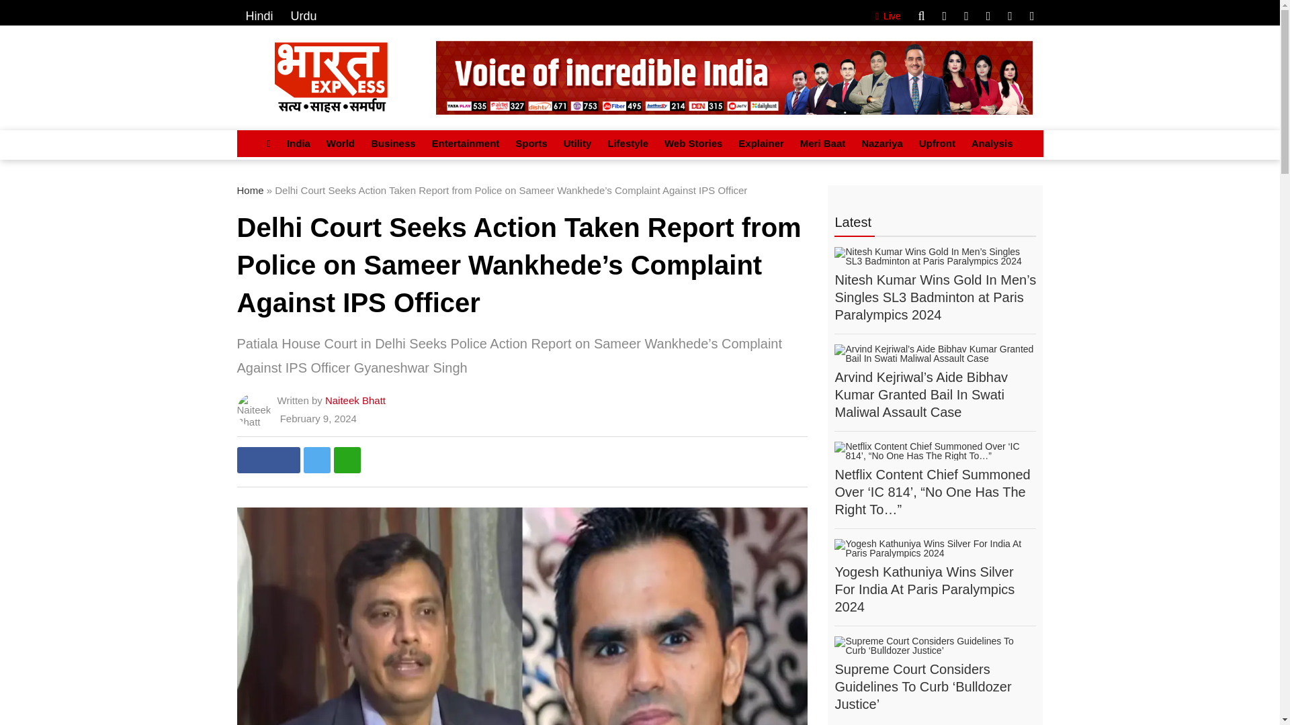 The height and width of the screenshot is (725, 1290). I want to click on Explainer, so click(761, 144).